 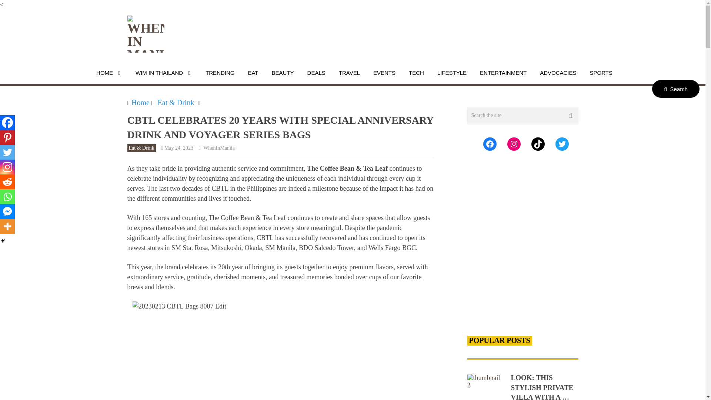 I want to click on TECH, so click(x=416, y=73).